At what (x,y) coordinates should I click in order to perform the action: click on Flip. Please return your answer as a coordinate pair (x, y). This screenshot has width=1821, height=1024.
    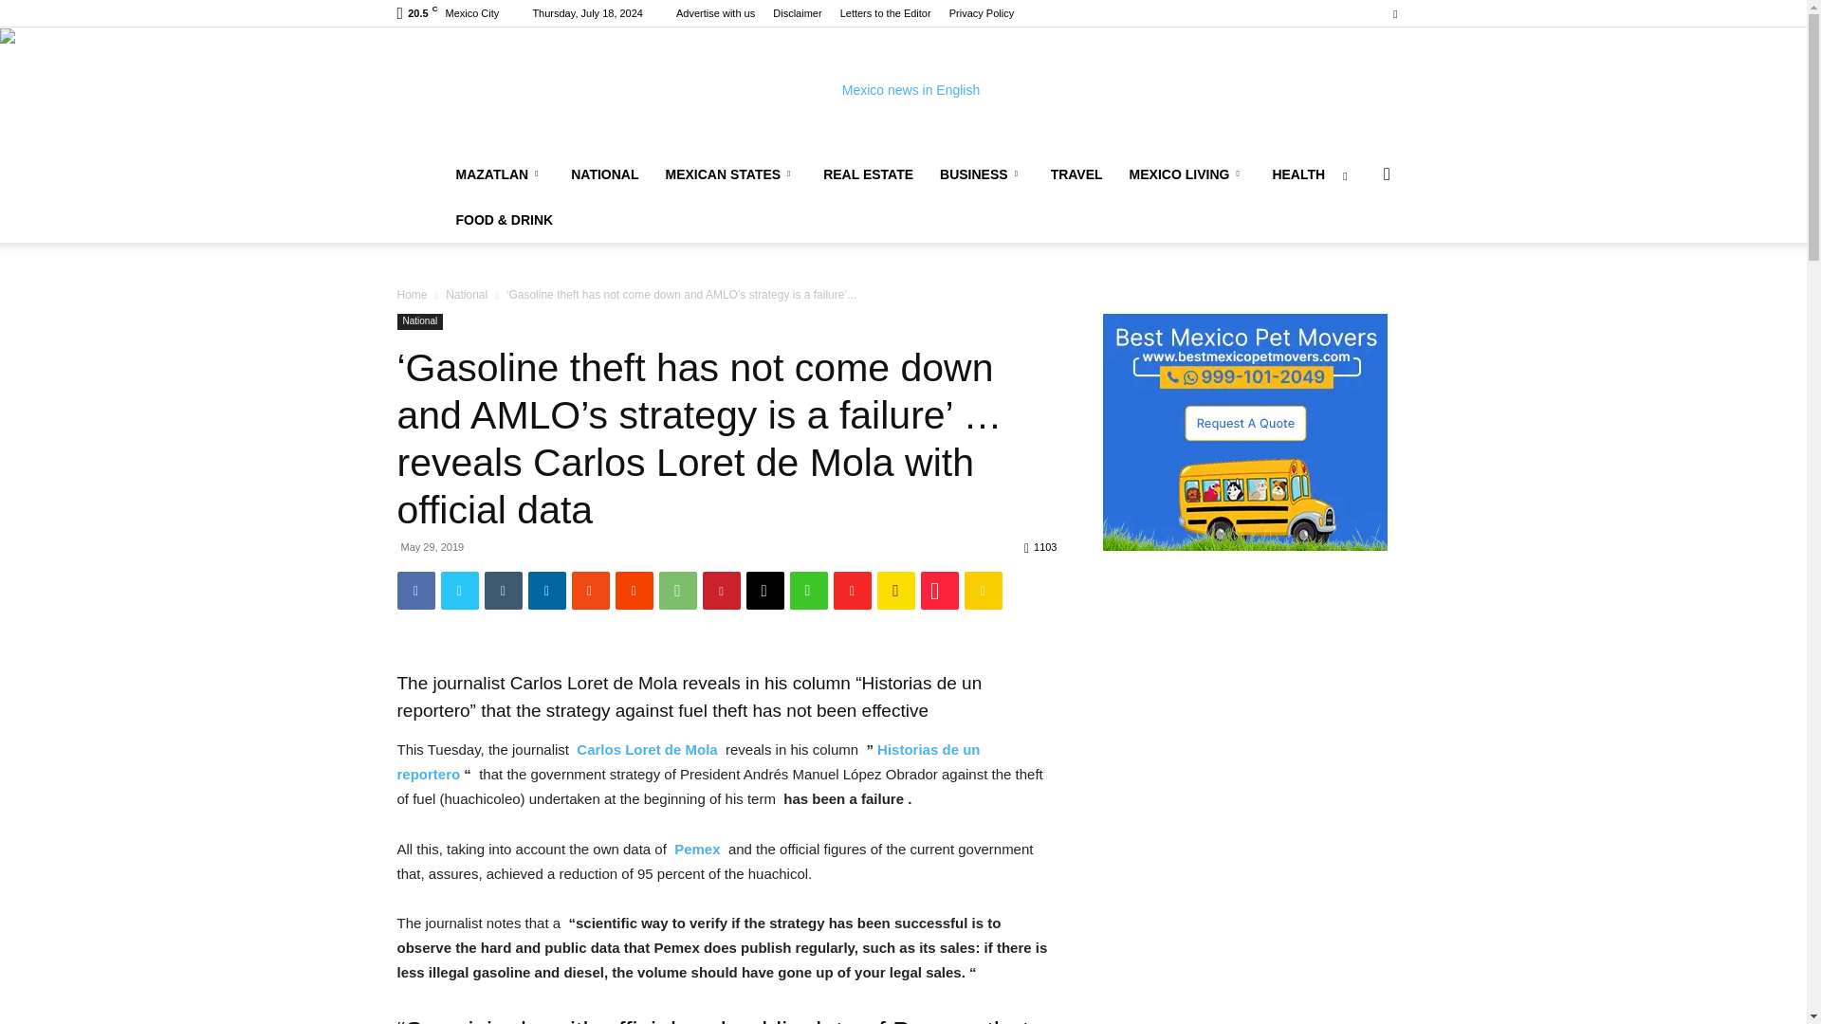
    Looking at the image, I should click on (851, 590).